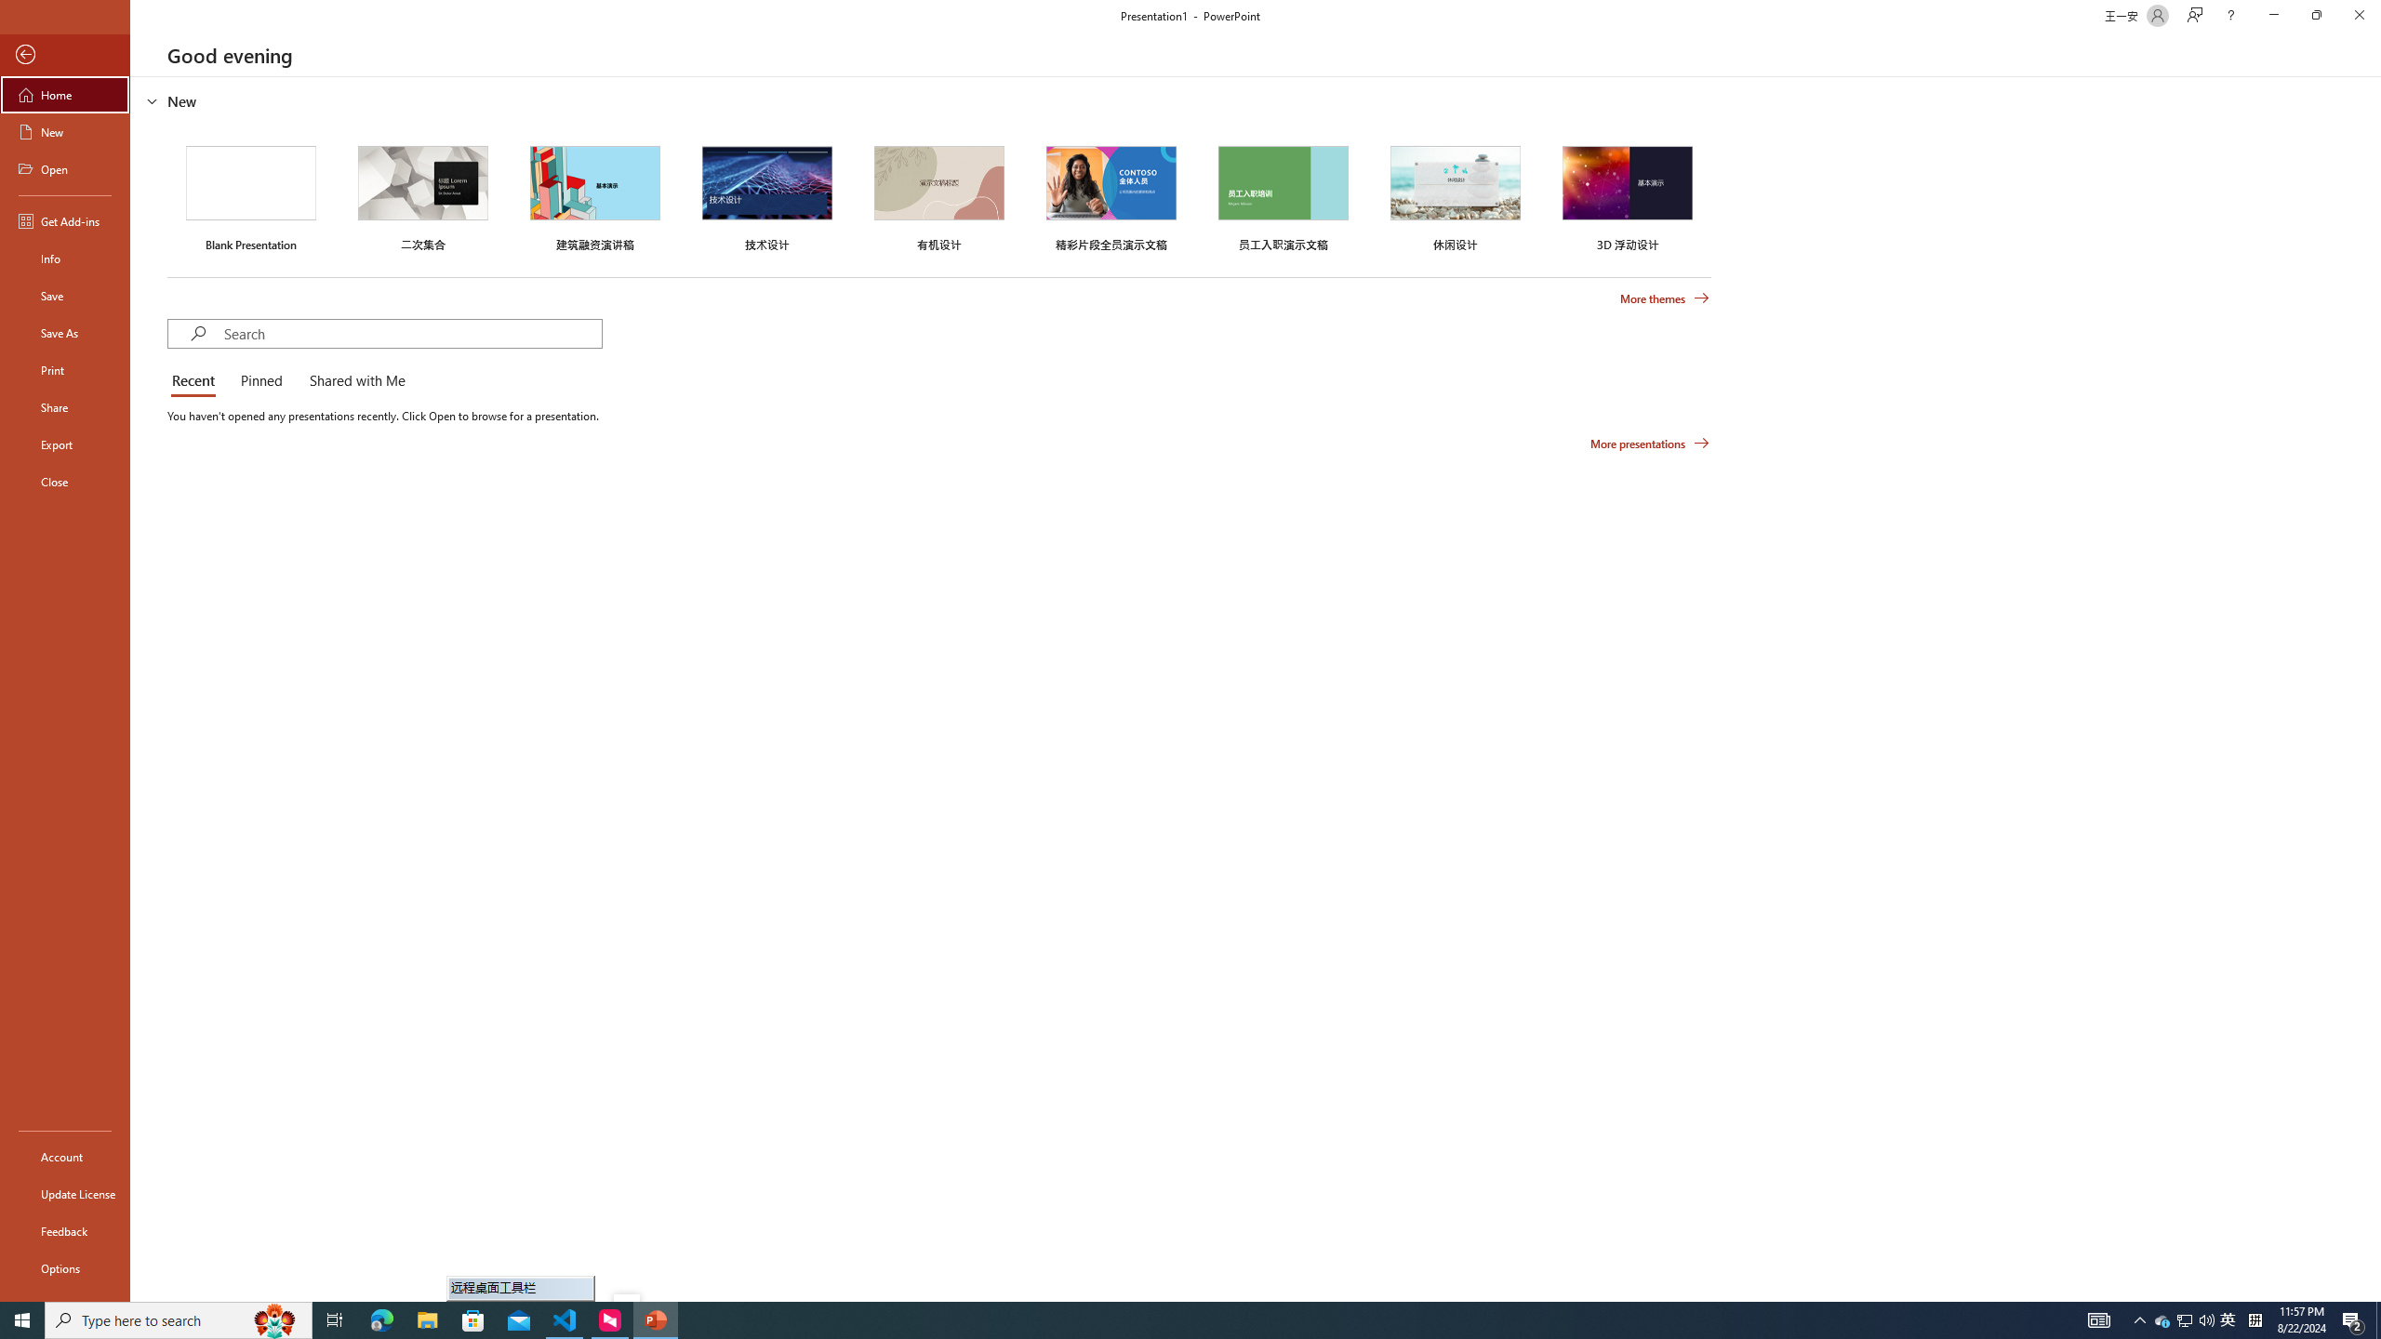  I want to click on Info, so click(65, 259).